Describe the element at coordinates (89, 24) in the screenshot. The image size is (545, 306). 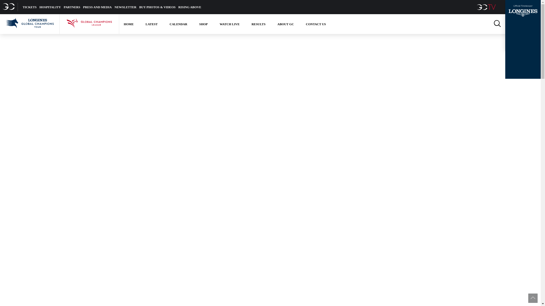
I see `GCL` at that location.